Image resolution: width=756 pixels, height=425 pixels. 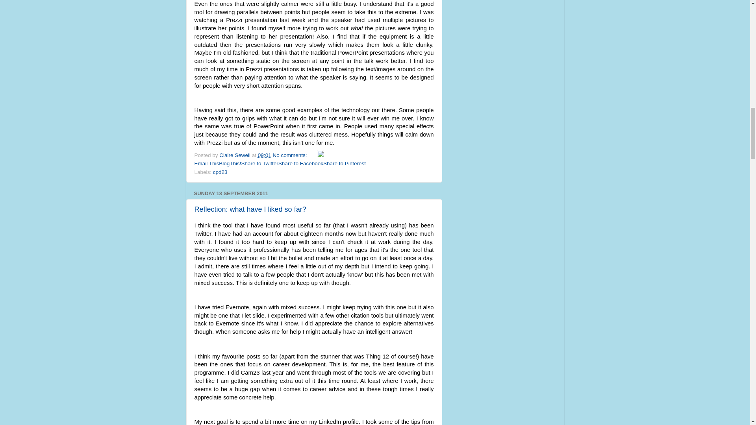 What do you see at coordinates (290, 155) in the screenshot?
I see `No comments:` at bounding box center [290, 155].